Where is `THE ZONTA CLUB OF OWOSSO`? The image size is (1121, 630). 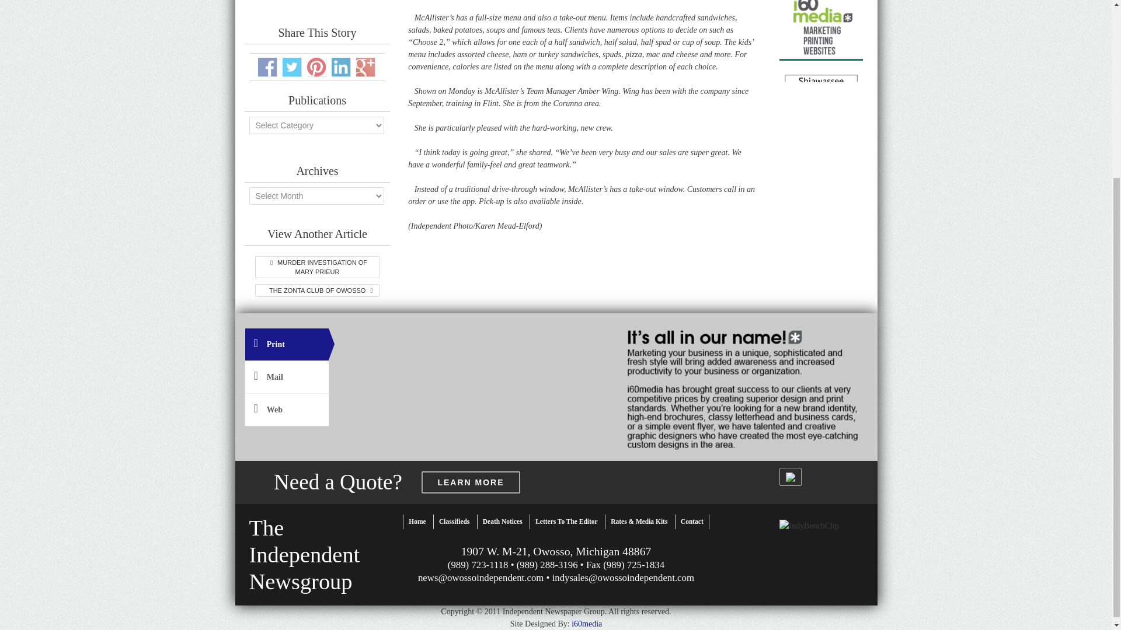 THE ZONTA CLUB OF OWOSSO is located at coordinates (292, 66).